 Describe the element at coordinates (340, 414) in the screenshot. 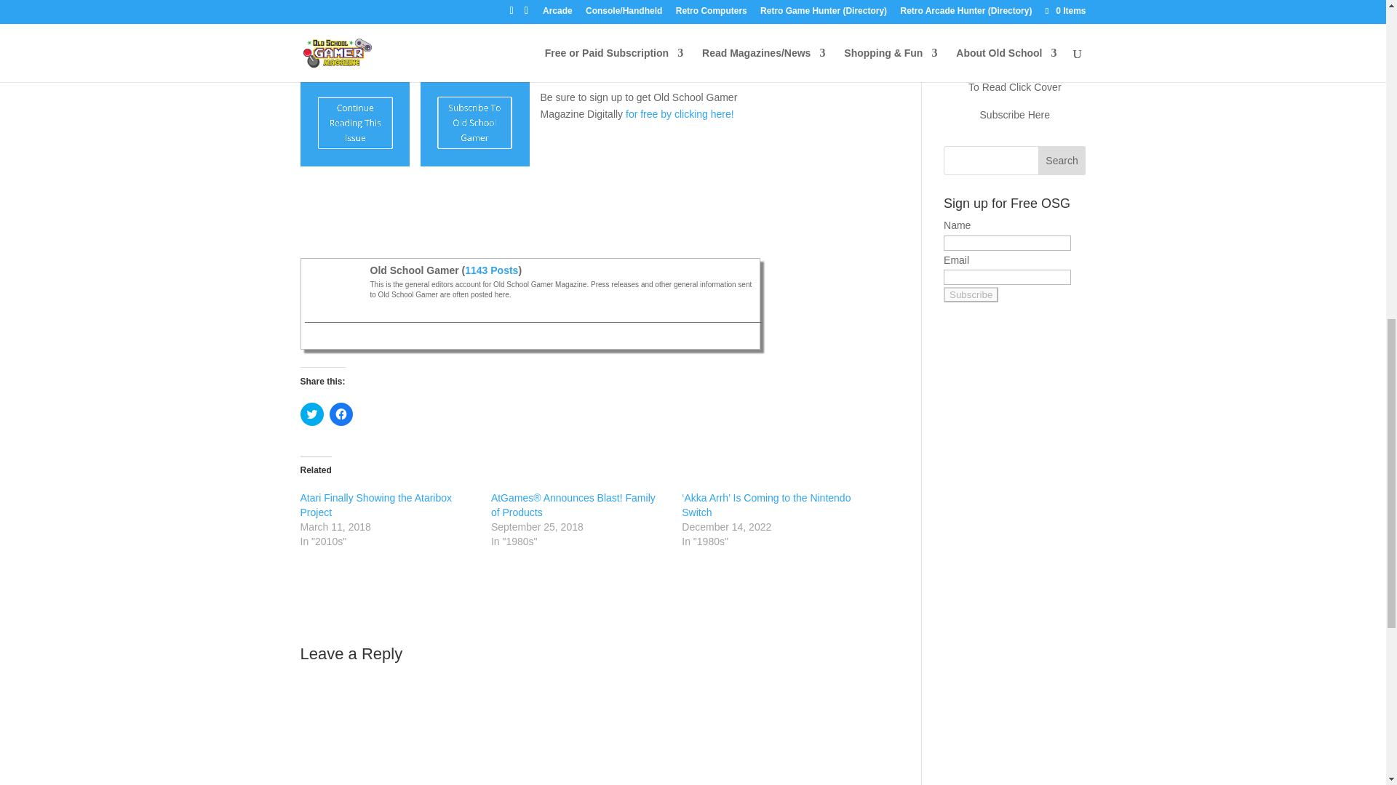

I see `Click to share on Facebook` at that location.